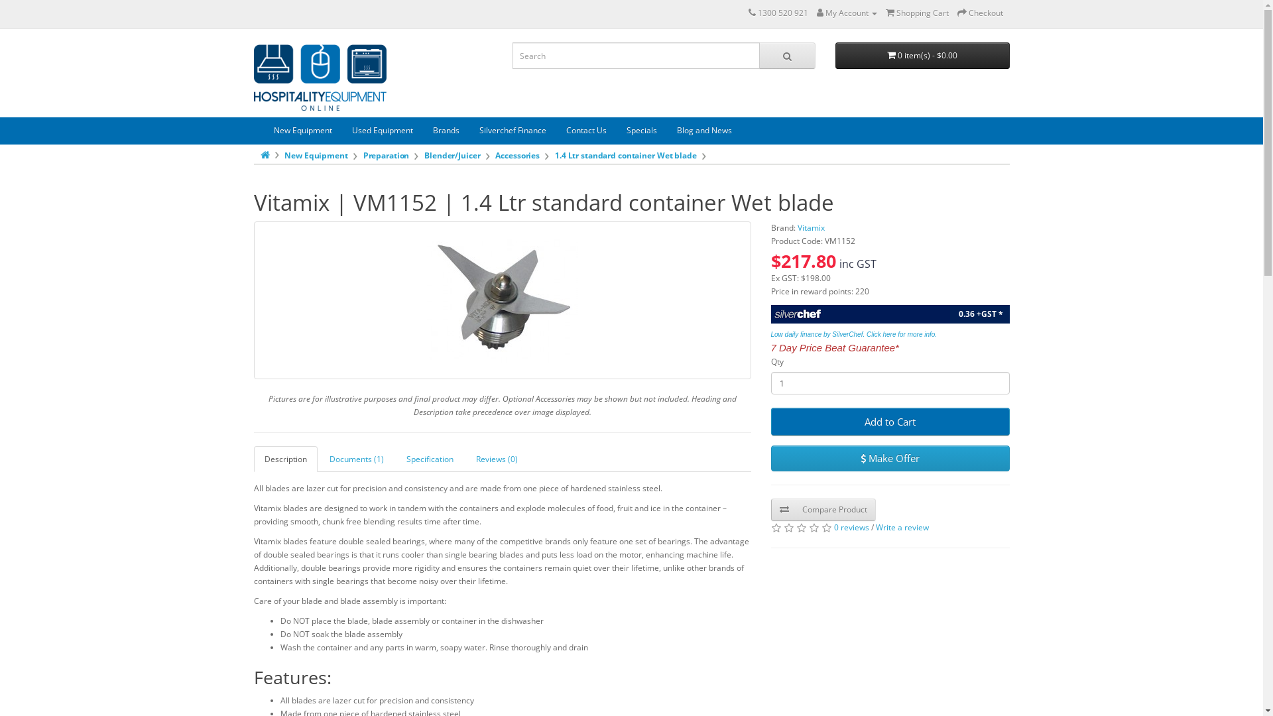  What do you see at coordinates (847, 13) in the screenshot?
I see `My Account` at bounding box center [847, 13].